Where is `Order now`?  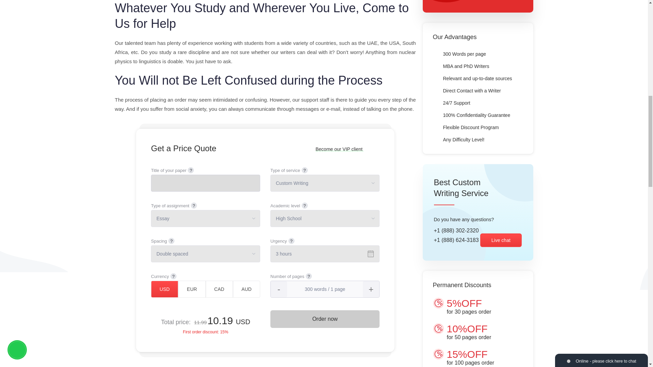
Order now is located at coordinates (324, 319).